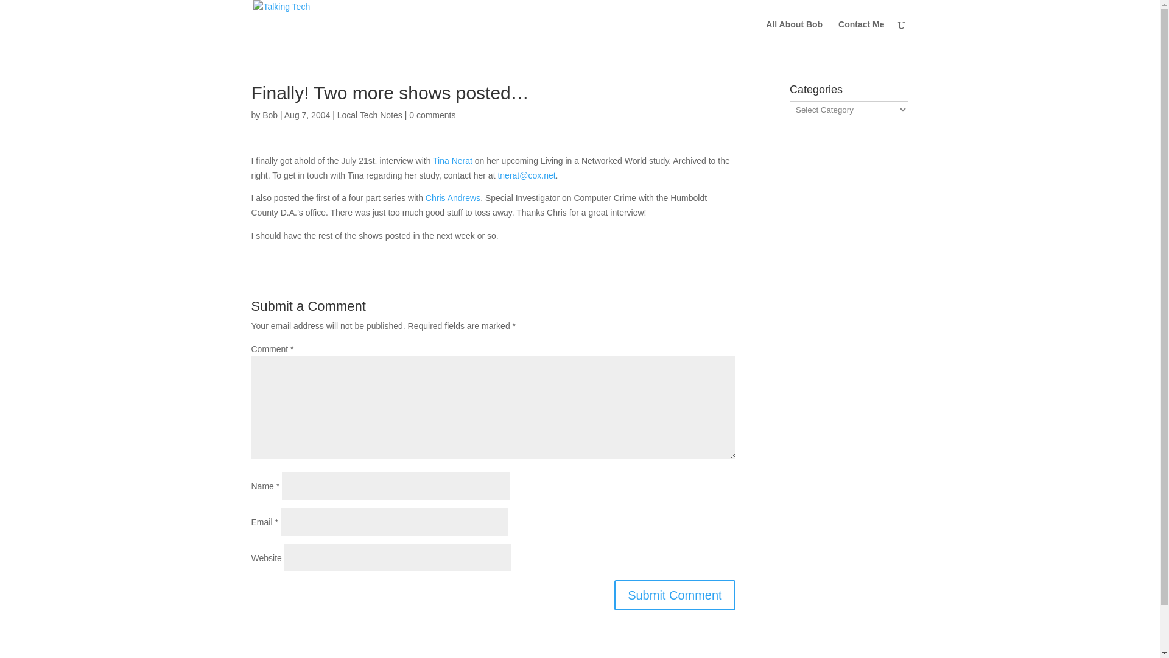 The height and width of the screenshot is (658, 1169). Describe the element at coordinates (675, 595) in the screenshot. I see `Submit Comment` at that location.